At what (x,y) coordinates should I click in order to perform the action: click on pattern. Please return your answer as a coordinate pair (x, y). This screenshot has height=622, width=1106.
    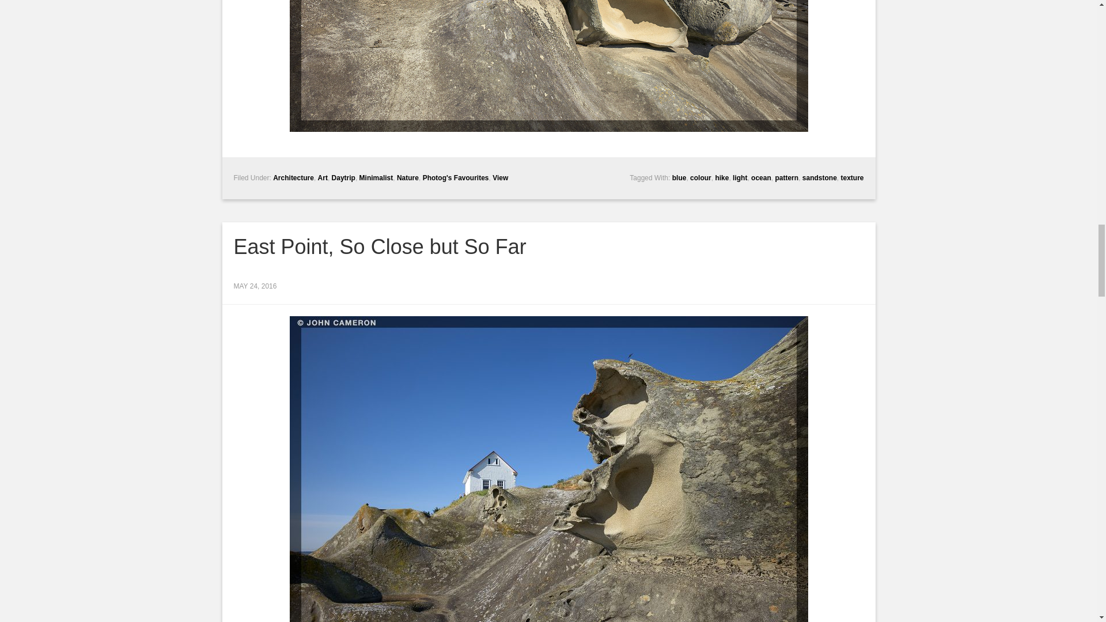
    Looking at the image, I should click on (787, 178).